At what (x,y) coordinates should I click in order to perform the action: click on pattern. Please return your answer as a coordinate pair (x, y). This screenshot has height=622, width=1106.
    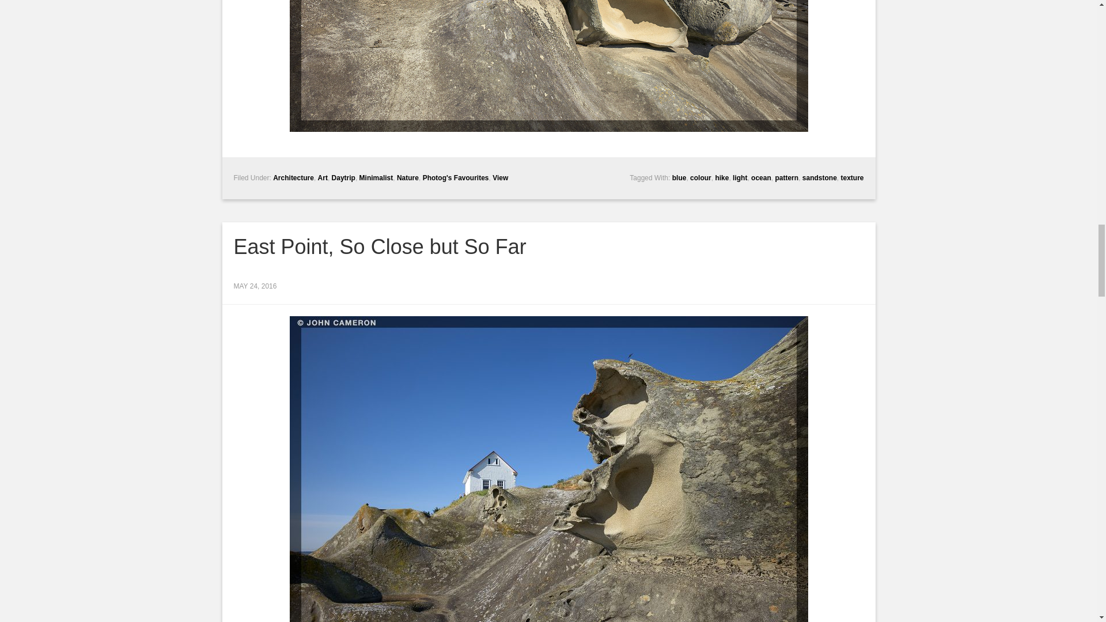
    Looking at the image, I should click on (787, 178).